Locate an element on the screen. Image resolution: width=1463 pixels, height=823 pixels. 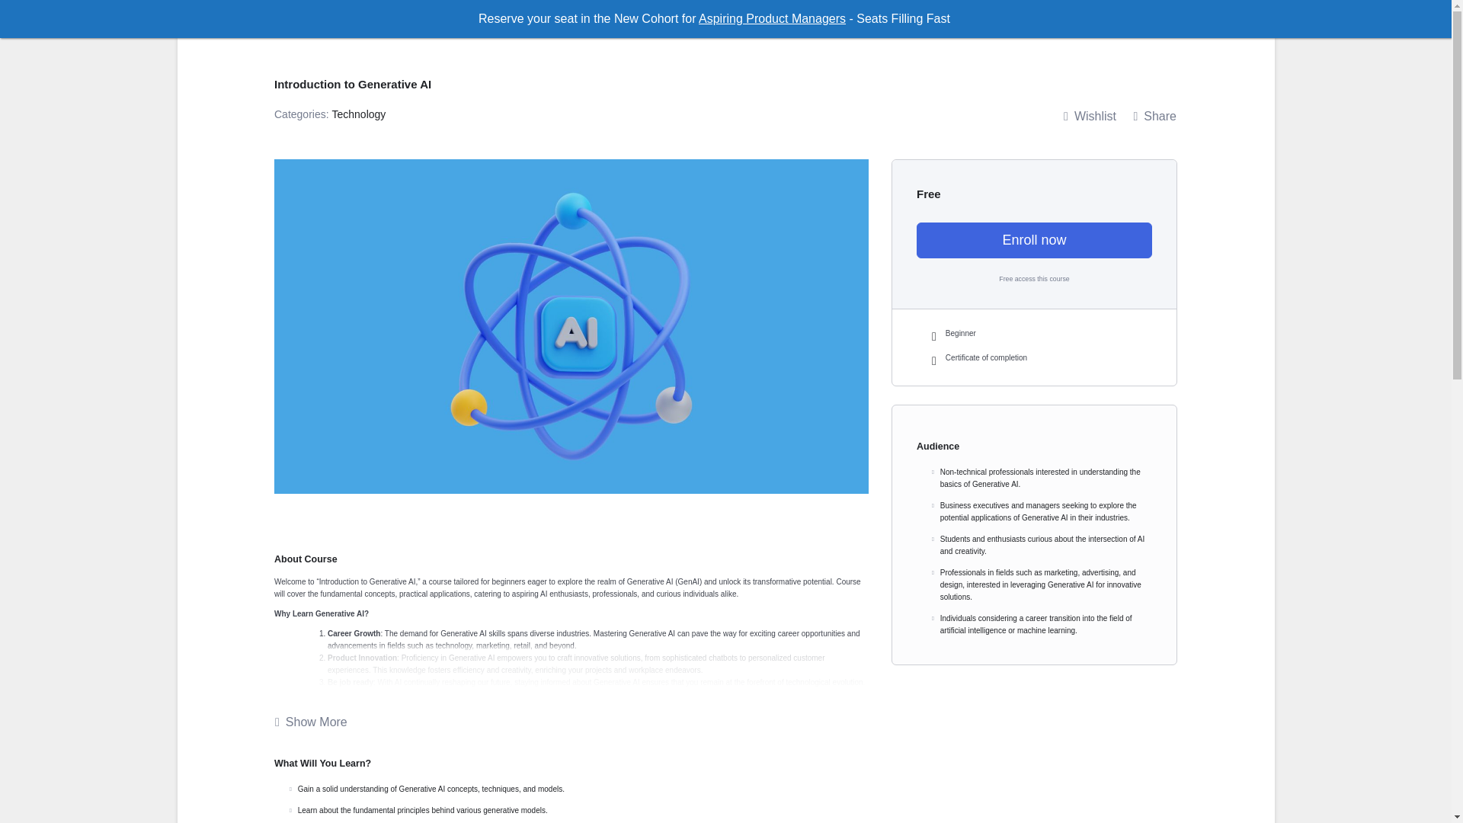
Technology is located at coordinates (358, 114).